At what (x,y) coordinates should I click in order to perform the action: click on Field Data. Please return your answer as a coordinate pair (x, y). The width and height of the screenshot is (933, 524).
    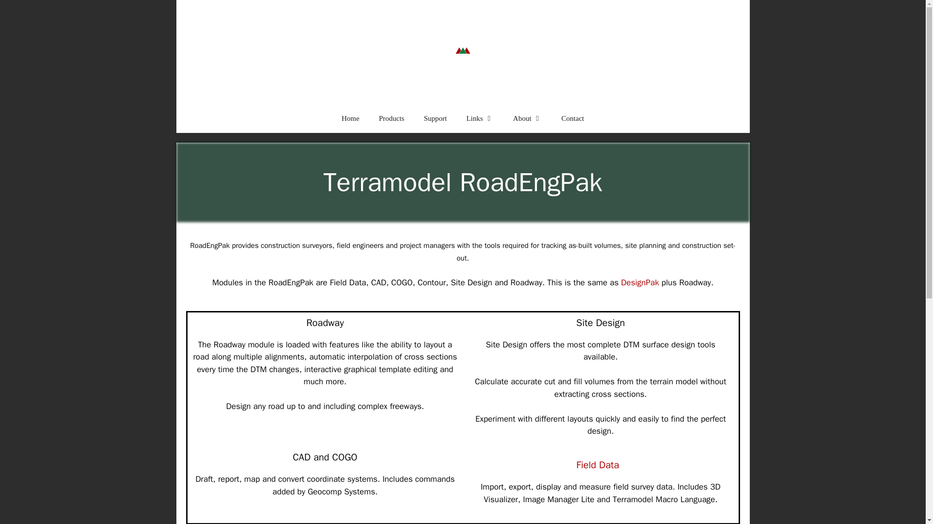
    Looking at the image, I should click on (598, 465).